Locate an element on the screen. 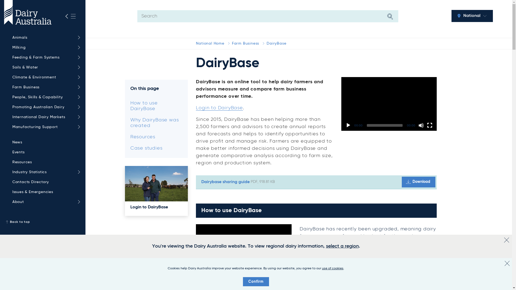 This screenshot has width=516, height=290. Play is located at coordinates (348, 125).